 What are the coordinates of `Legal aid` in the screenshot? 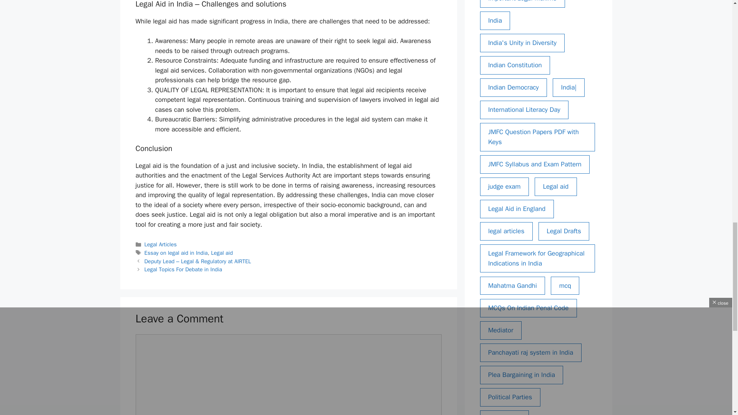 It's located at (222, 253).